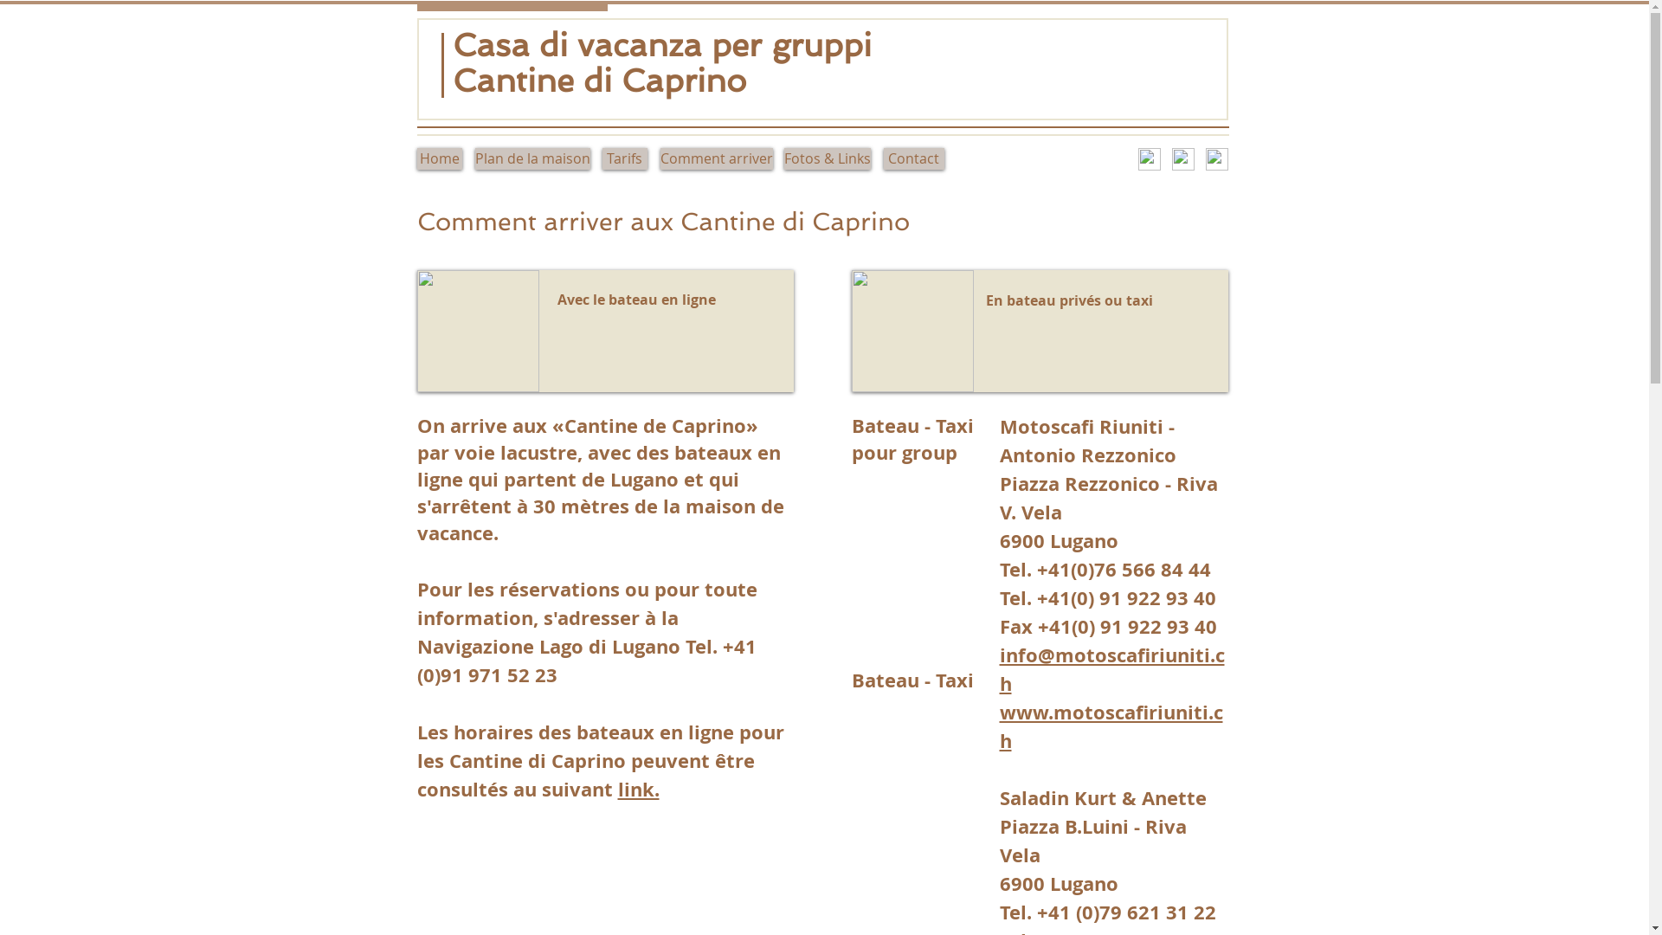 This screenshot has height=935, width=1662. Describe the element at coordinates (478, 331) in the screenshot. I see `battello.jpg` at that location.